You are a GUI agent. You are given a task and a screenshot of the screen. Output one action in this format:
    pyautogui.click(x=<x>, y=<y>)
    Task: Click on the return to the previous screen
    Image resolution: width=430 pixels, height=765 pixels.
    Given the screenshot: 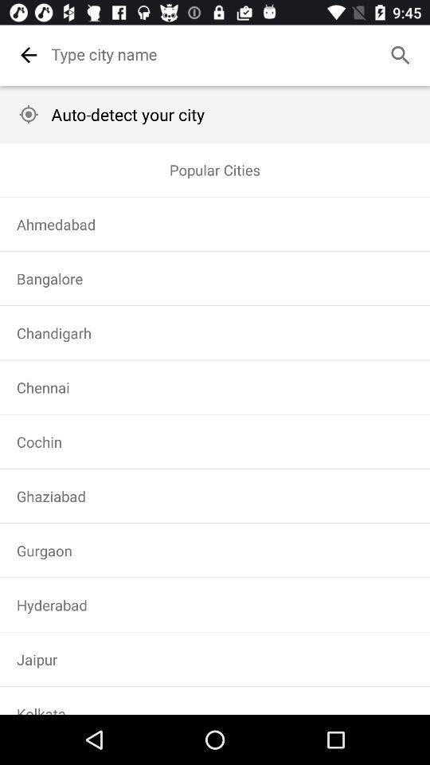 What is the action you would take?
    pyautogui.click(x=29, y=55)
    